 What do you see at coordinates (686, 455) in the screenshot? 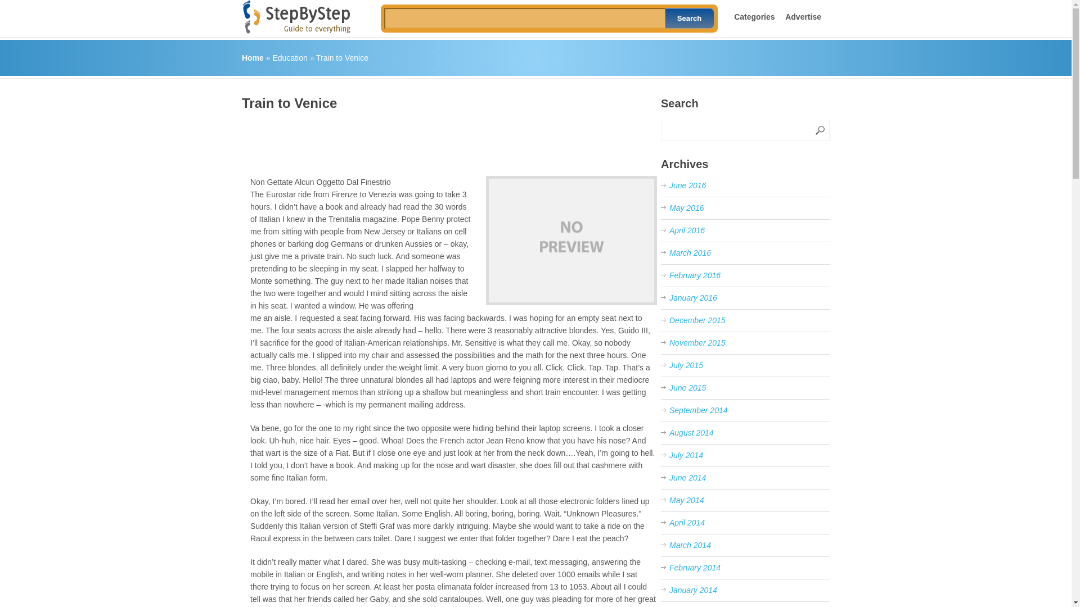
I see `July 2014` at bounding box center [686, 455].